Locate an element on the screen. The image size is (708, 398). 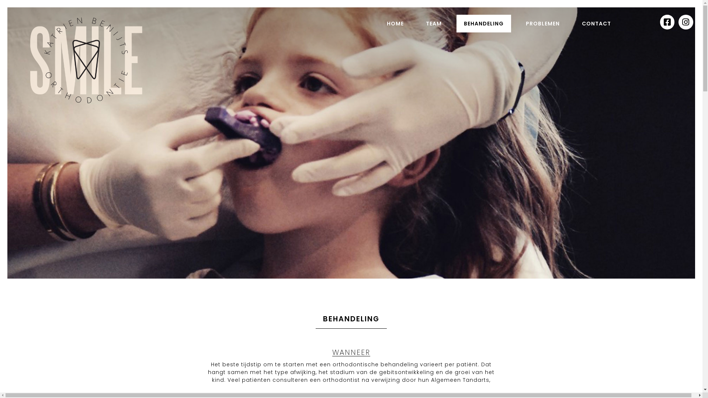
PROBLEMEN is located at coordinates (543, 24).